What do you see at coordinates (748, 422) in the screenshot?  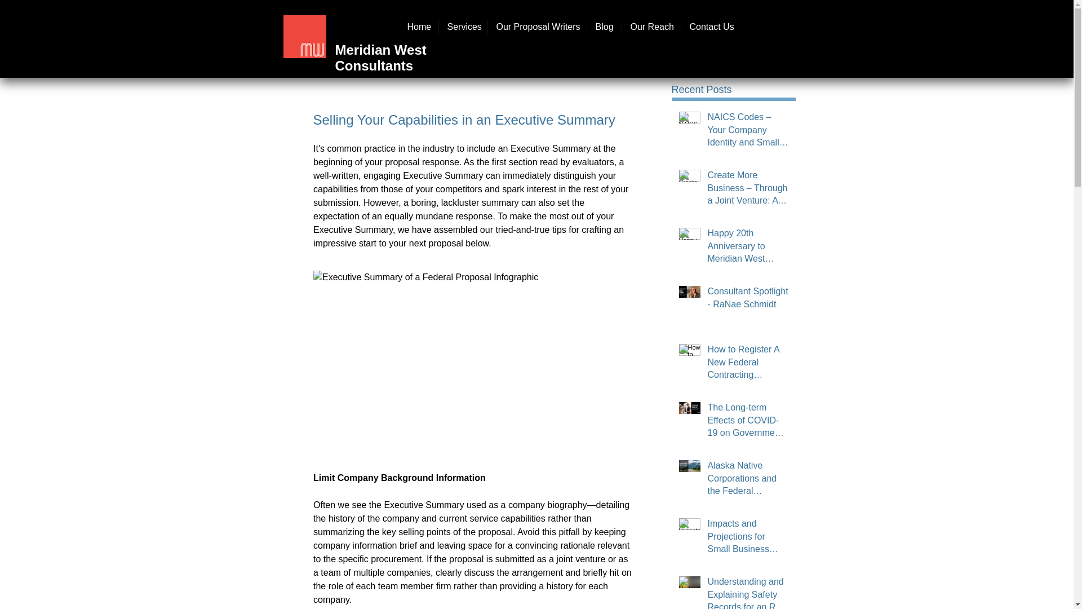 I see `The Long-term Effects of COVID-19 on Government Contractors` at bounding box center [748, 422].